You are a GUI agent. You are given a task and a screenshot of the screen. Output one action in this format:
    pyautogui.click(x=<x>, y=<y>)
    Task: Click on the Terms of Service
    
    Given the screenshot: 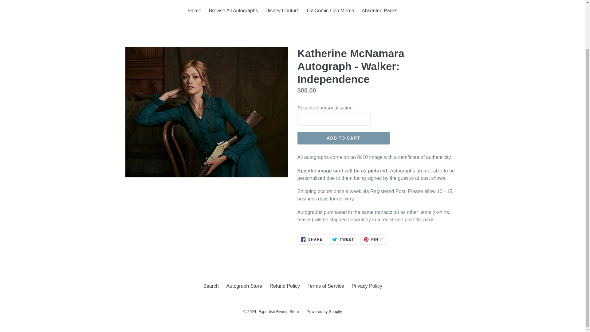 What is the action you would take?
    pyautogui.click(x=278, y=311)
    